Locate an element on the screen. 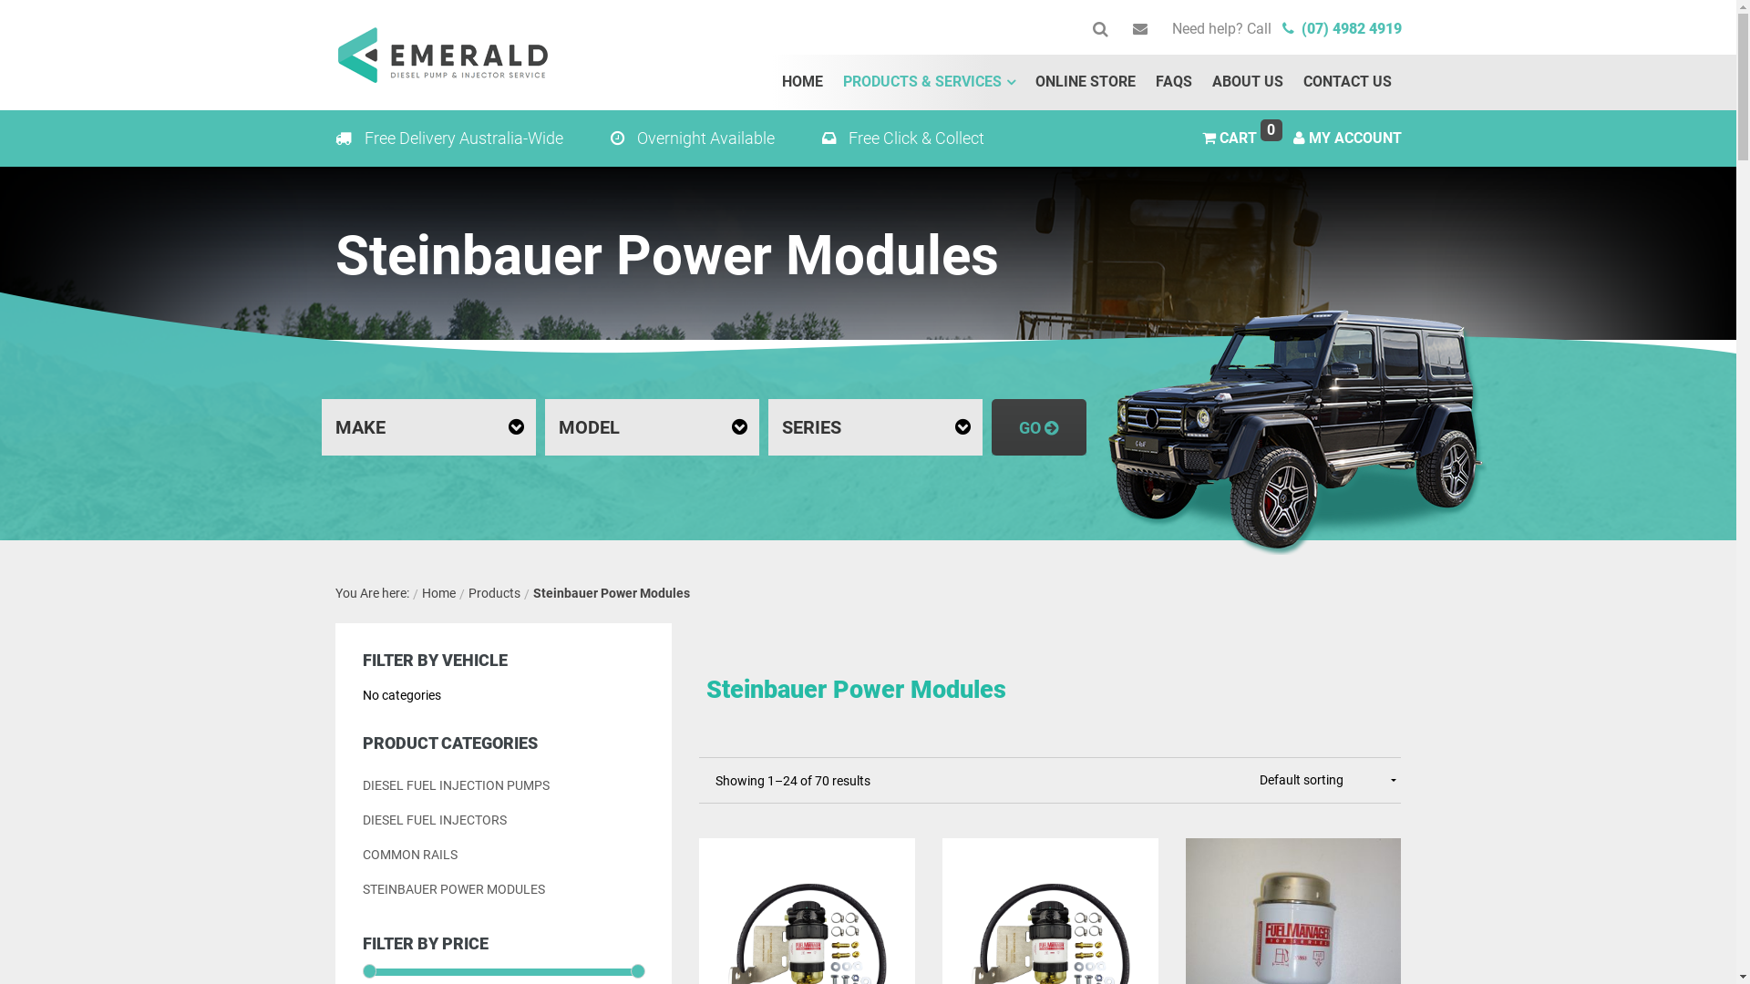  MY ACCOUNT is located at coordinates (1347, 138).